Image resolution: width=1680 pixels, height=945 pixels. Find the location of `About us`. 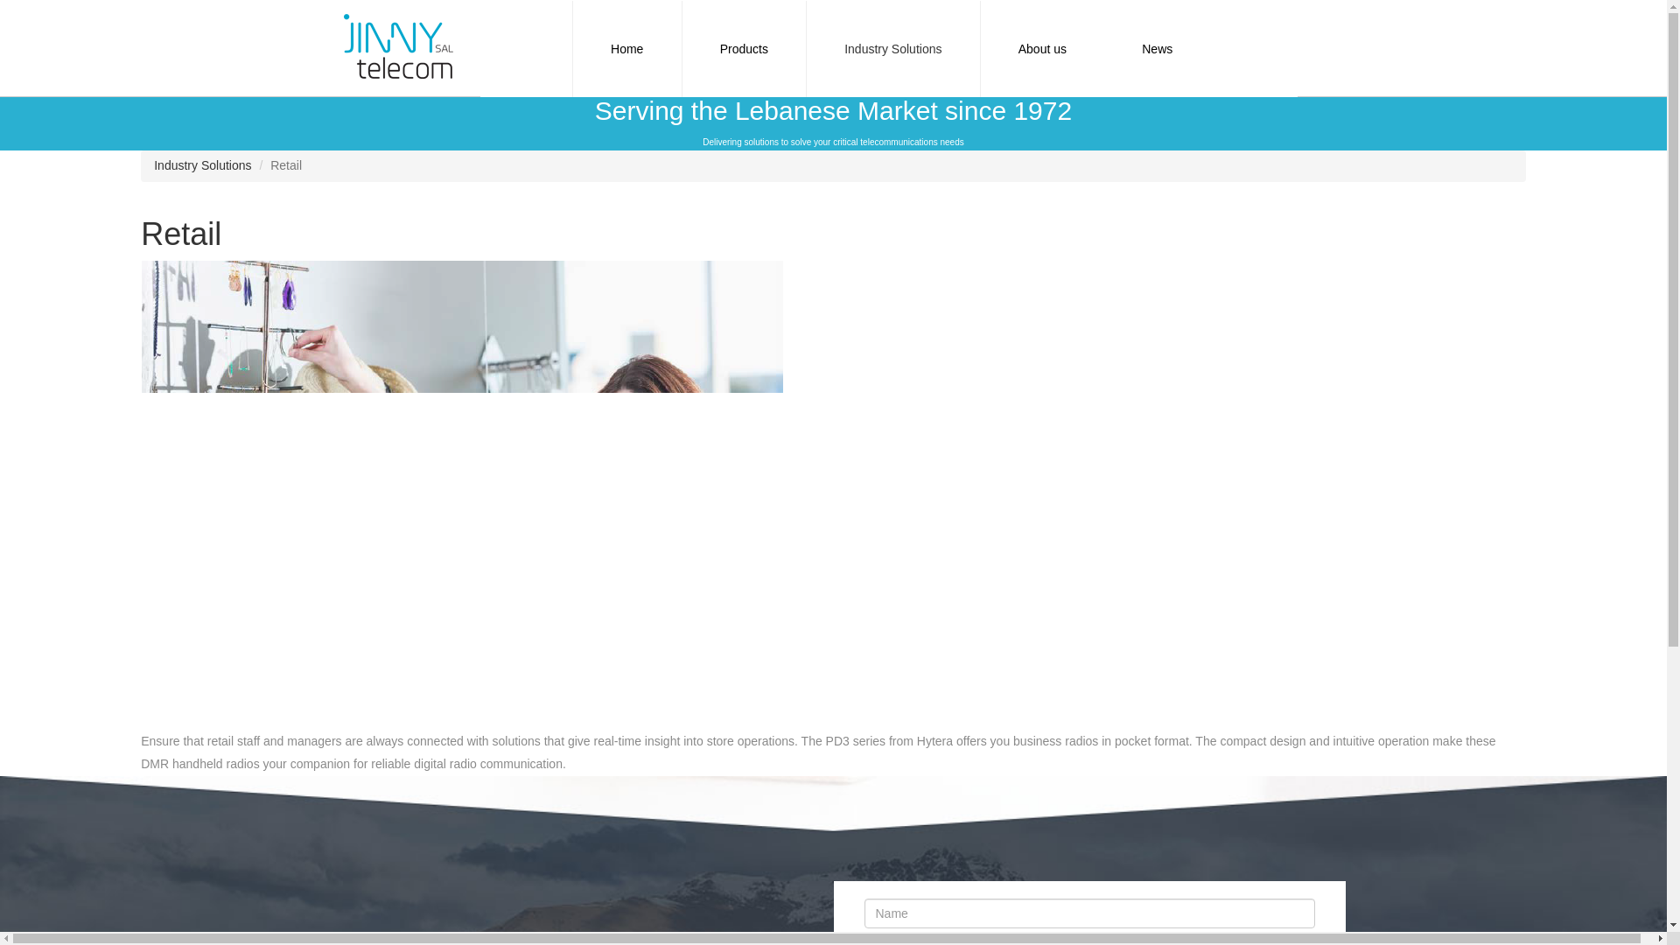

About us is located at coordinates (1042, 48).